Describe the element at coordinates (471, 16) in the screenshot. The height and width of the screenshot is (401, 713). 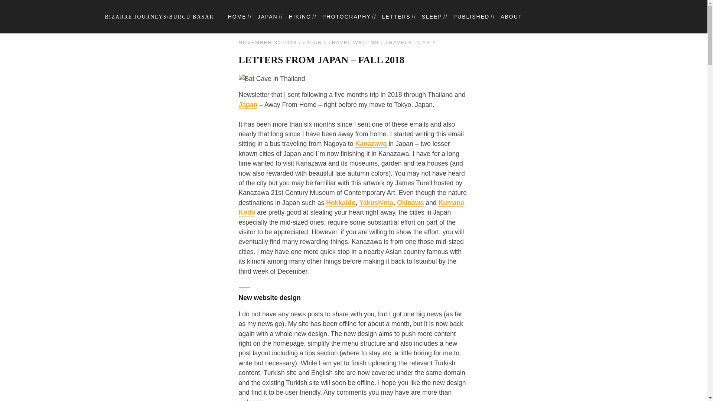
I see `PUBLISHED` at that location.